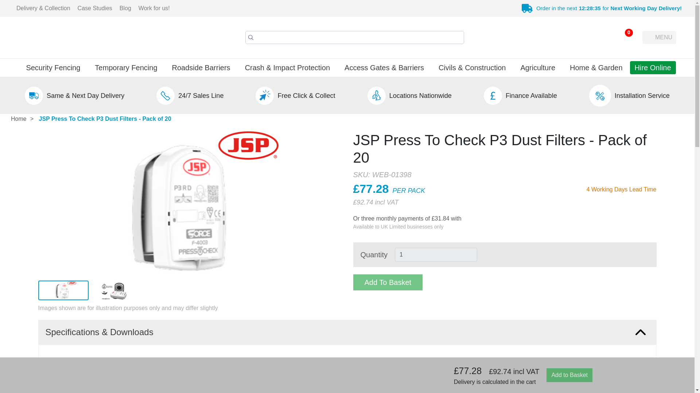 The image size is (700, 393). I want to click on Add To Basket, so click(388, 282).